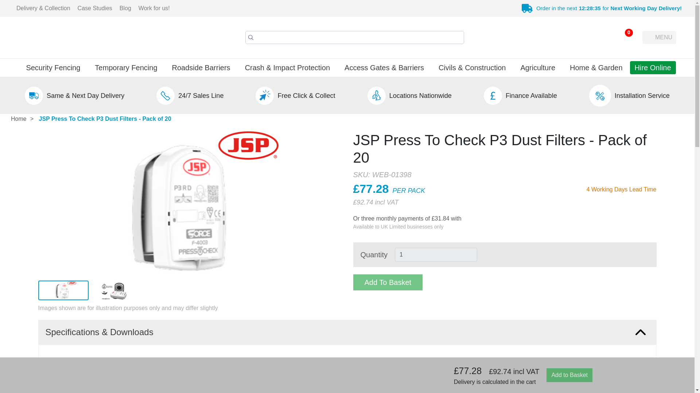 The image size is (700, 393). I want to click on Add To Basket, so click(388, 282).